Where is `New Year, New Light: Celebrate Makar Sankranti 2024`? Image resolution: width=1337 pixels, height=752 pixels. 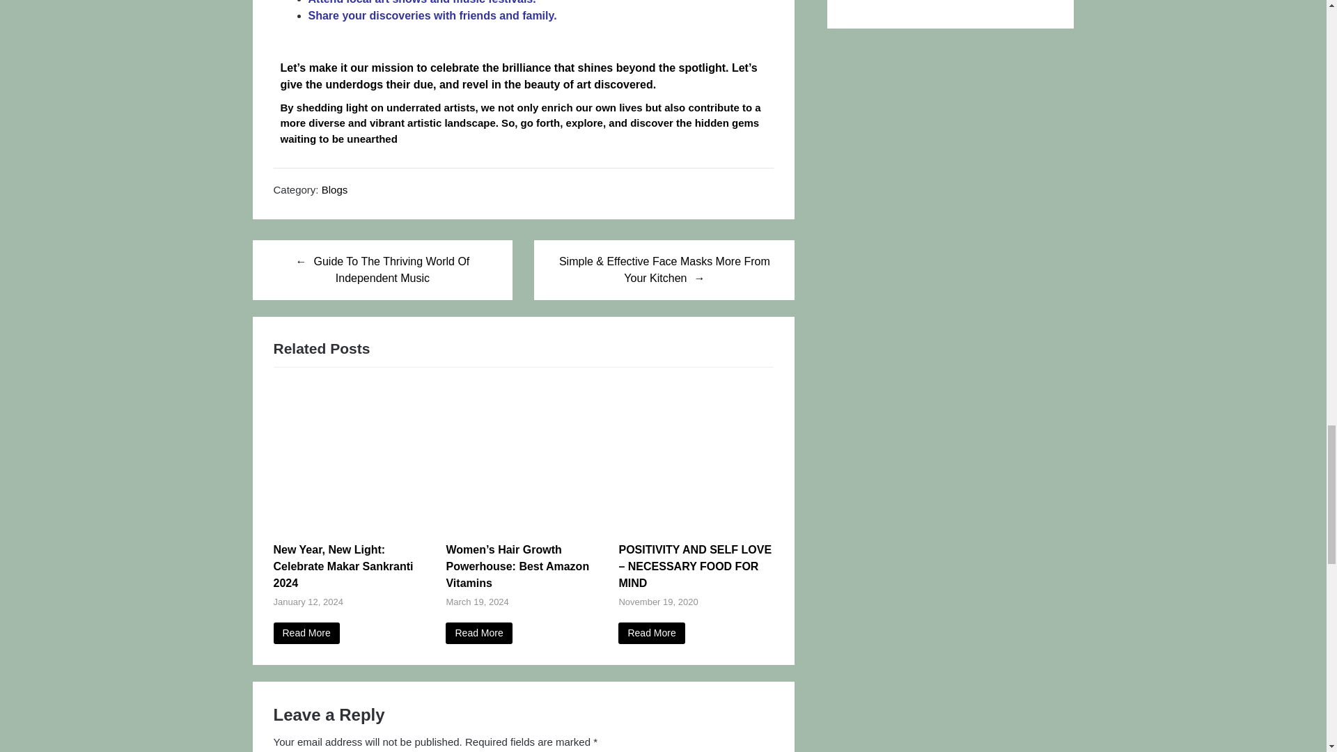
New Year, New Light: Celebrate Makar Sankranti 2024 is located at coordinates (306, 633).